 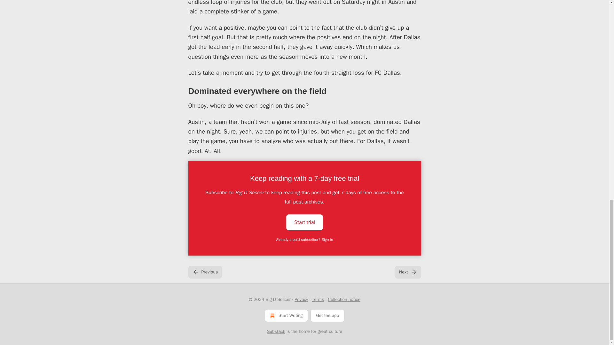 What do you see at coordinates (344, 299) in the screenshot?
I see `Collection notice` at bounding box center [344, 299].